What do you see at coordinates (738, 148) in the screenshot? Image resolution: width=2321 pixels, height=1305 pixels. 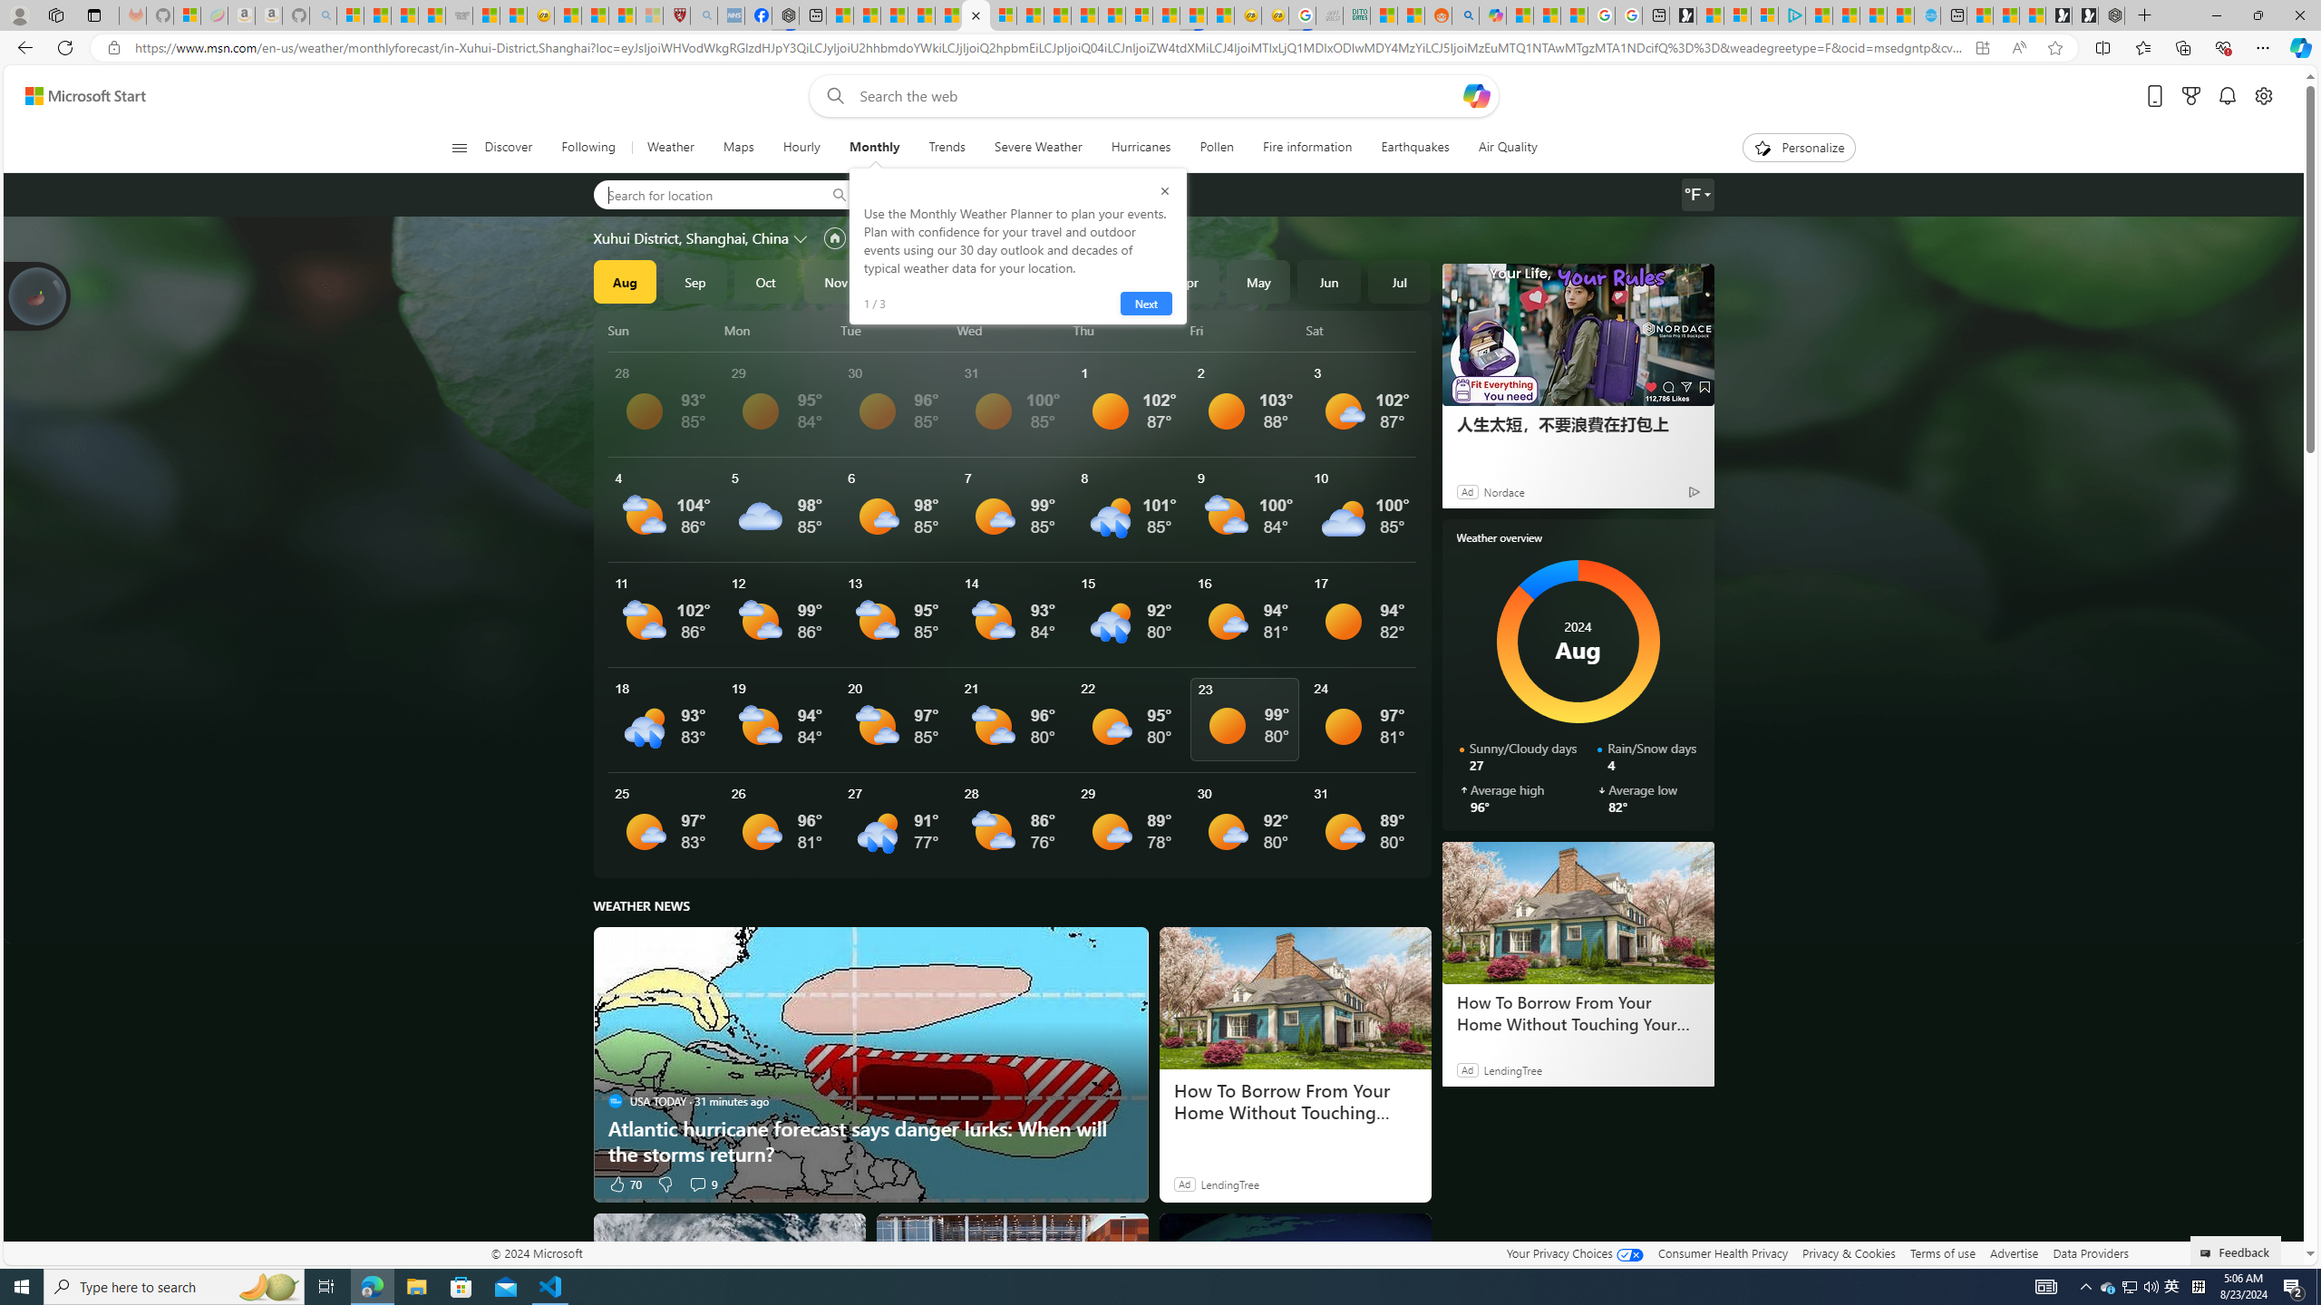 I see `Maps` at bounding box center [738, 148].